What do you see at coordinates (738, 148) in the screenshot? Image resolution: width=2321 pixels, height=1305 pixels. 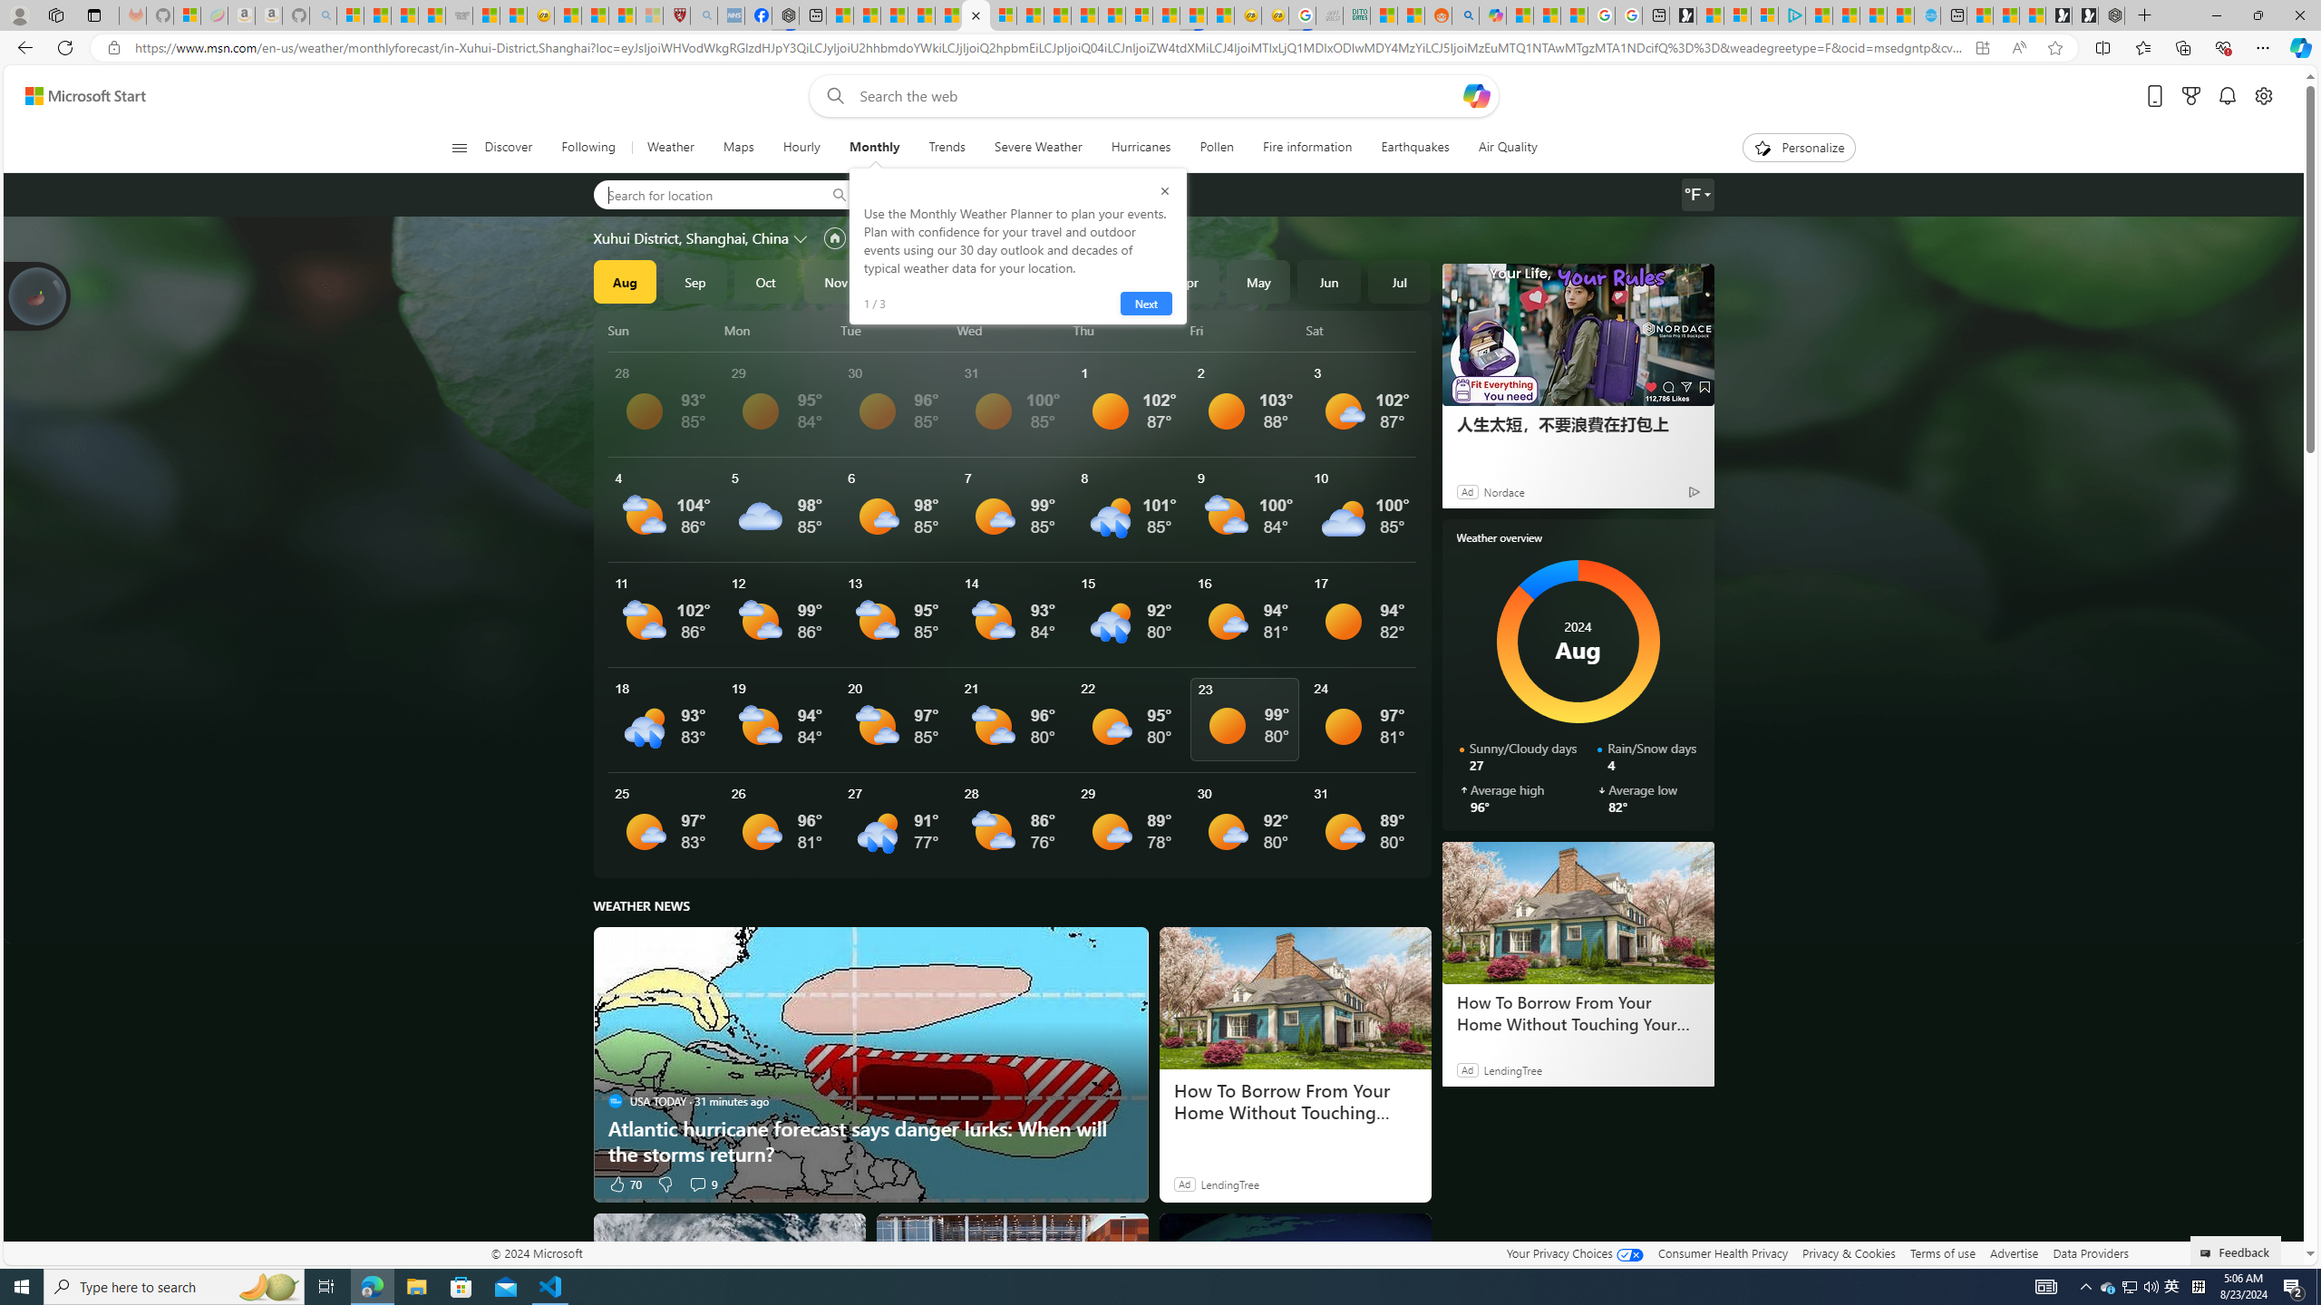 I see `Maps` at bounding box center [738, 148].